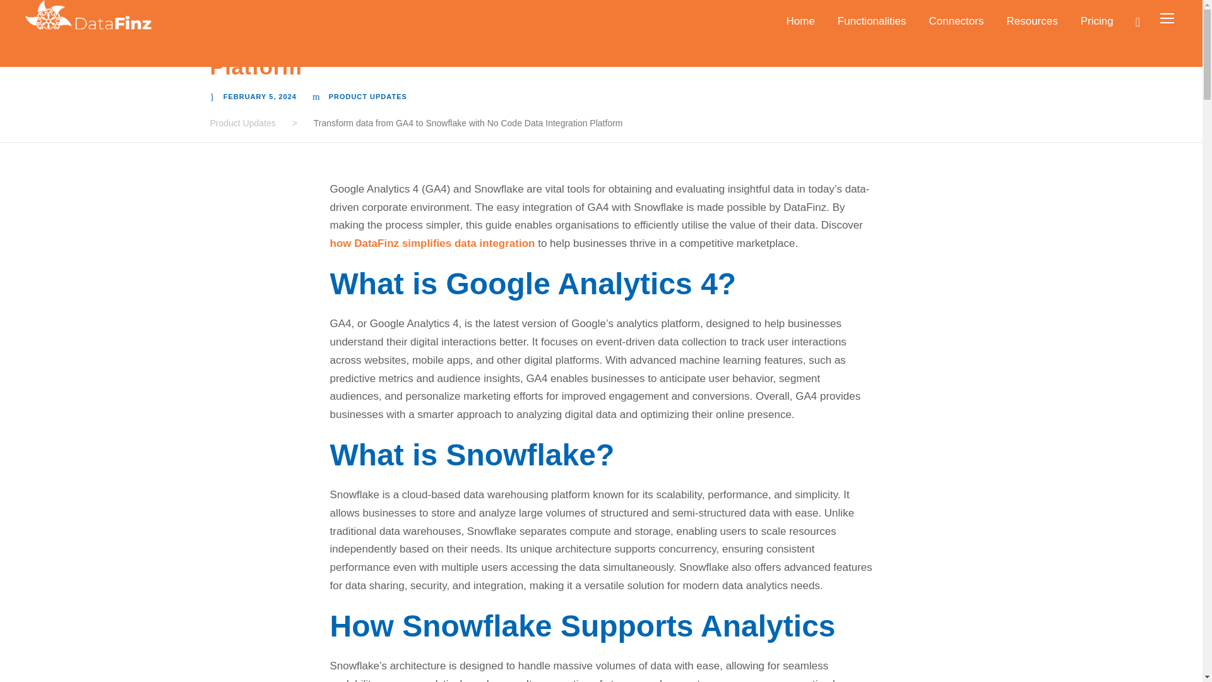 This screenshot has width=1212, height=682. What do you see at coordinates (242, 123) in the screenshot?
I see `Go to the Product Updates Category archives.` at bounding box center [242, 123].